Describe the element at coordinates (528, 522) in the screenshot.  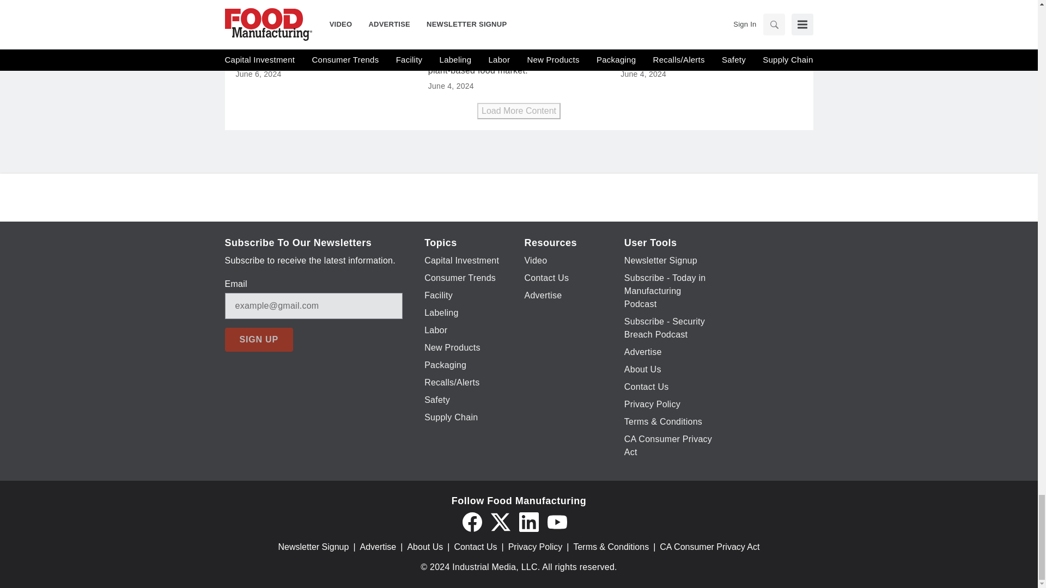
I see `LinkedIn icon` at that location.